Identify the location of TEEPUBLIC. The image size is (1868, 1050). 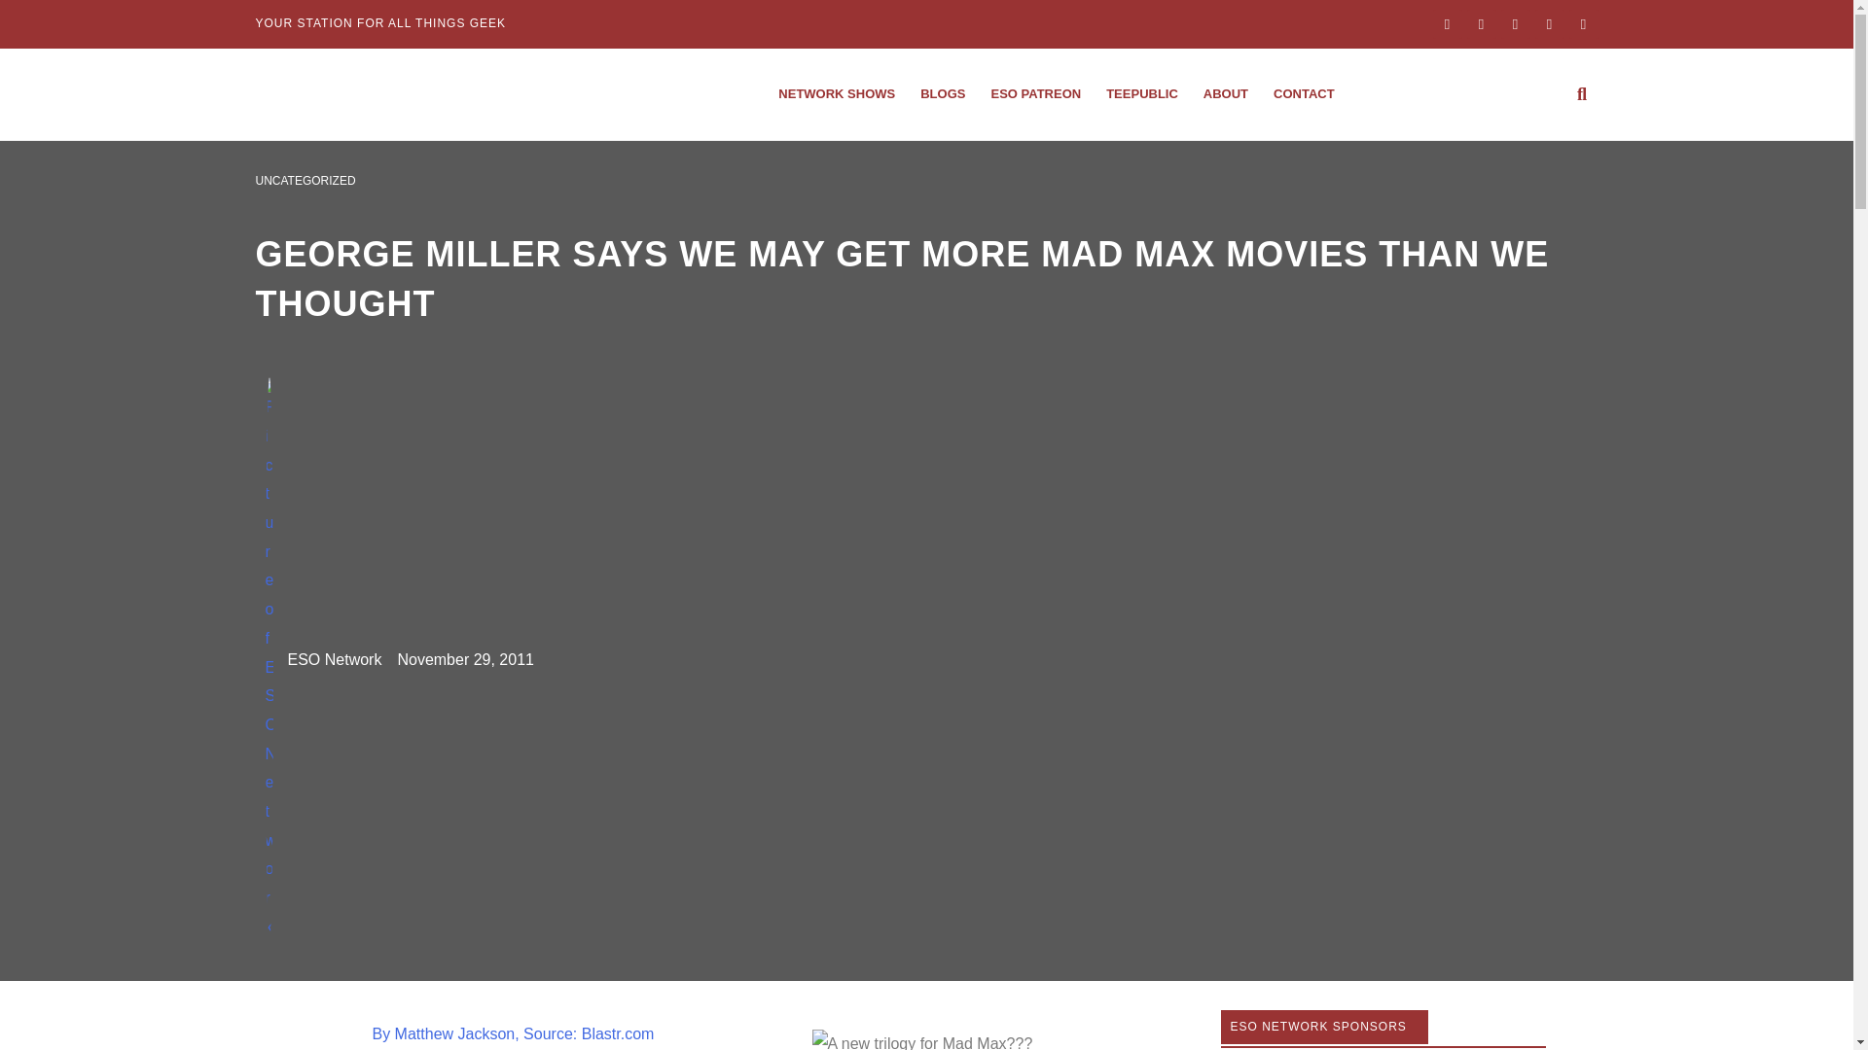
(1142, 93).